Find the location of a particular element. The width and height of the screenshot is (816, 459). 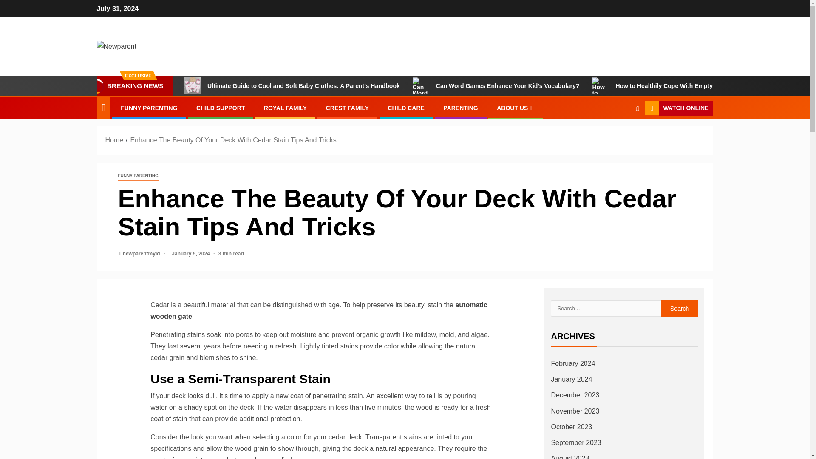

Home is located at coordinates (114, 140).